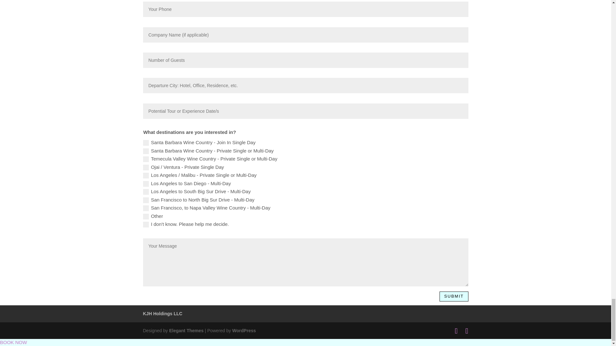  Describe the element at coordinates (244, 331) in the screenshot. I see `WordPress` at that location.